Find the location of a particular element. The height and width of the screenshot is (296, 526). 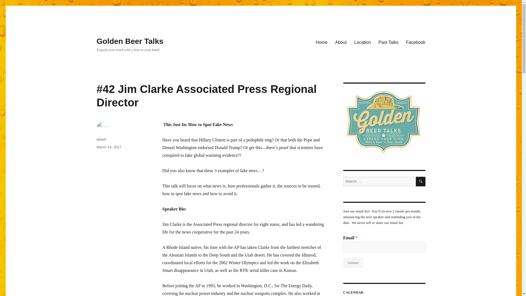

wbarb is located at coordinates (101, 139).